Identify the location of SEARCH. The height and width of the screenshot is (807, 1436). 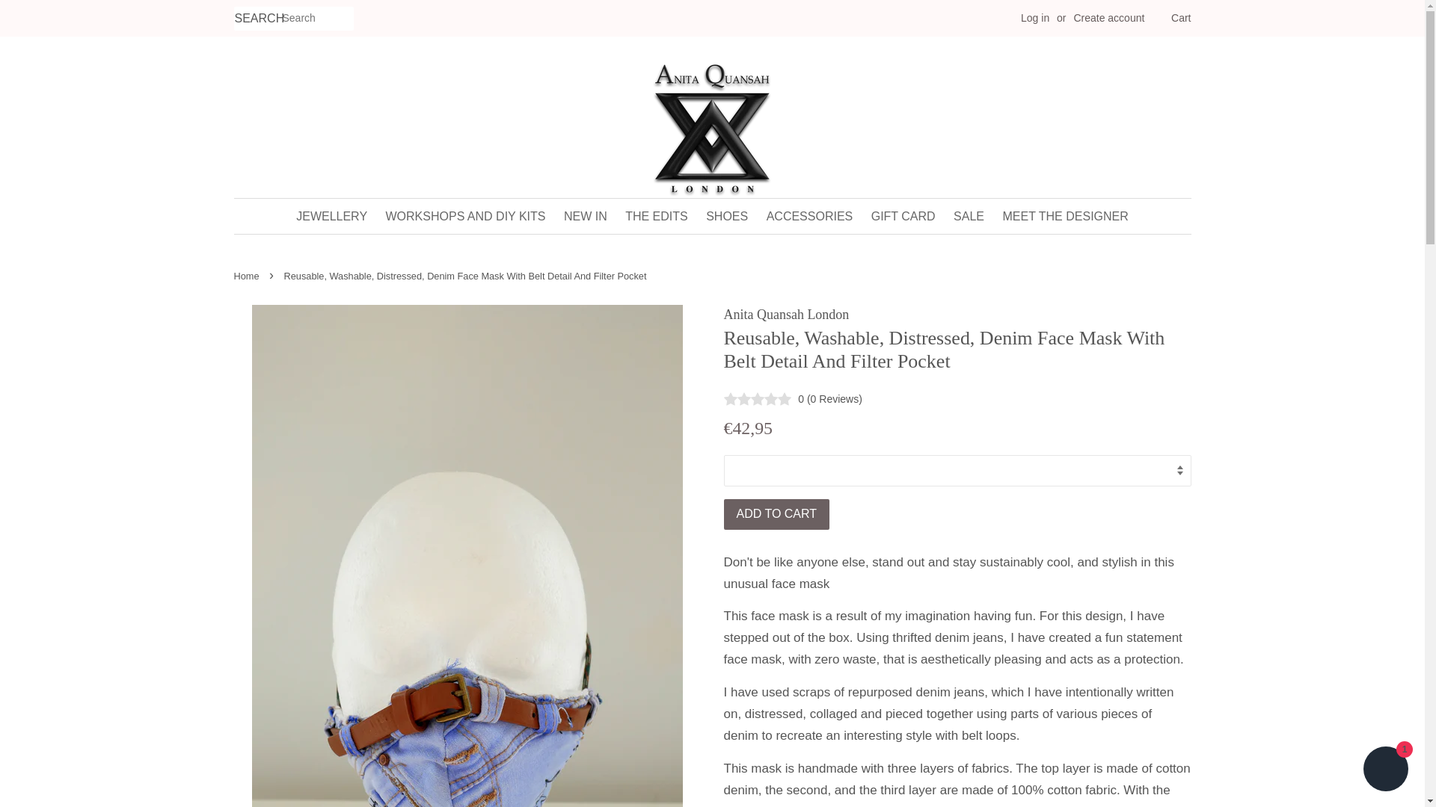
(257, 19).